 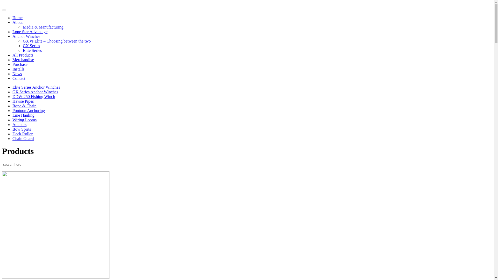 I want to click on Wiring Looms, so click(x=24, y=120).